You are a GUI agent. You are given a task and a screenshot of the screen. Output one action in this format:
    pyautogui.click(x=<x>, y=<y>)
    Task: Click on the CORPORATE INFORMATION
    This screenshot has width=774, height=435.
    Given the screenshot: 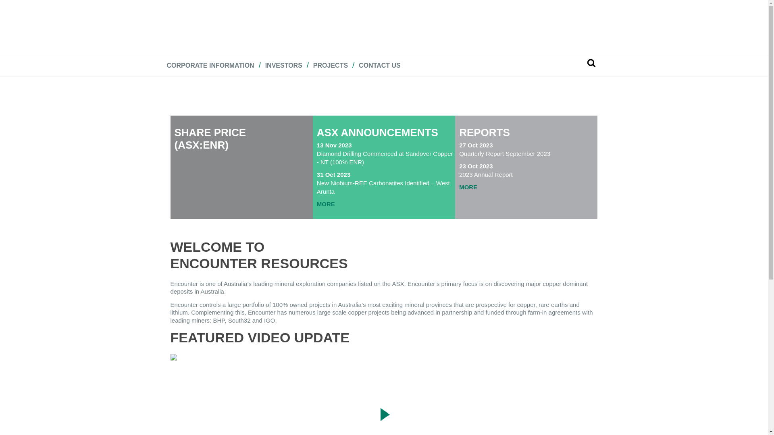 What is the action you would take?
    pyautogui.click(x=210, y=66)
    